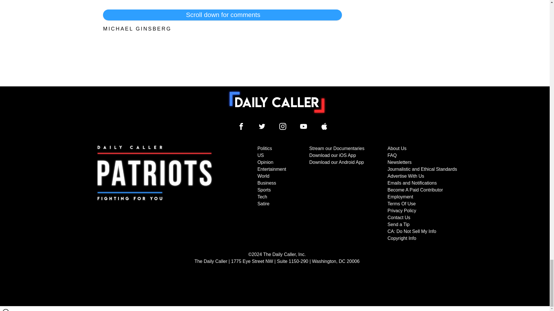 This screenshot has width=554, height=311. I want to click on Daily Caller Facebook, so click(241, 126).